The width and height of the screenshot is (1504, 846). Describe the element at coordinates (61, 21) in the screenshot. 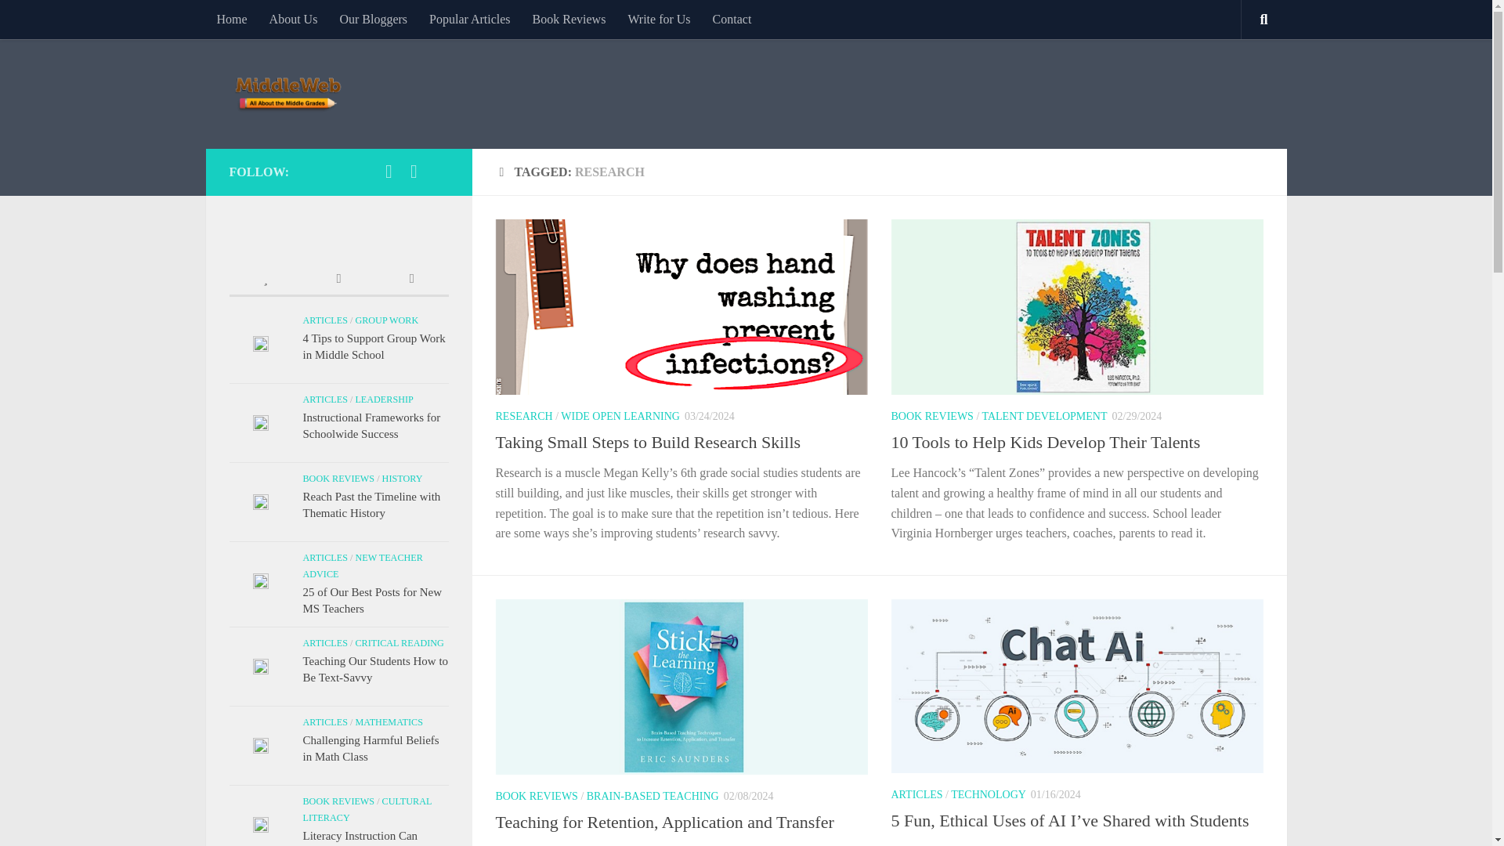

I see `Skip to content` at that location.